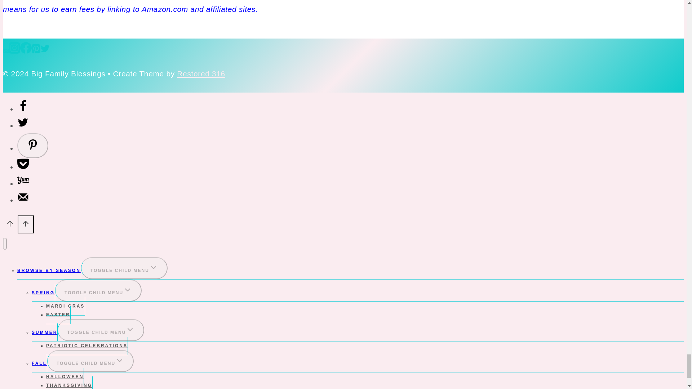 This screenshot has height=389, width=692. What do you see at coordinates (23, 183) in the screenshot?
I see `Share on Yummly` at bounding box center [23, 183].